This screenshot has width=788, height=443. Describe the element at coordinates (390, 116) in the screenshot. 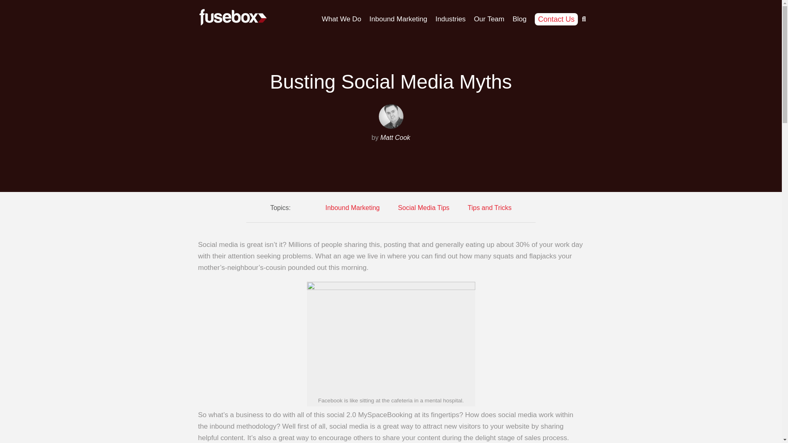

I see `More posts by Matt` at that location.